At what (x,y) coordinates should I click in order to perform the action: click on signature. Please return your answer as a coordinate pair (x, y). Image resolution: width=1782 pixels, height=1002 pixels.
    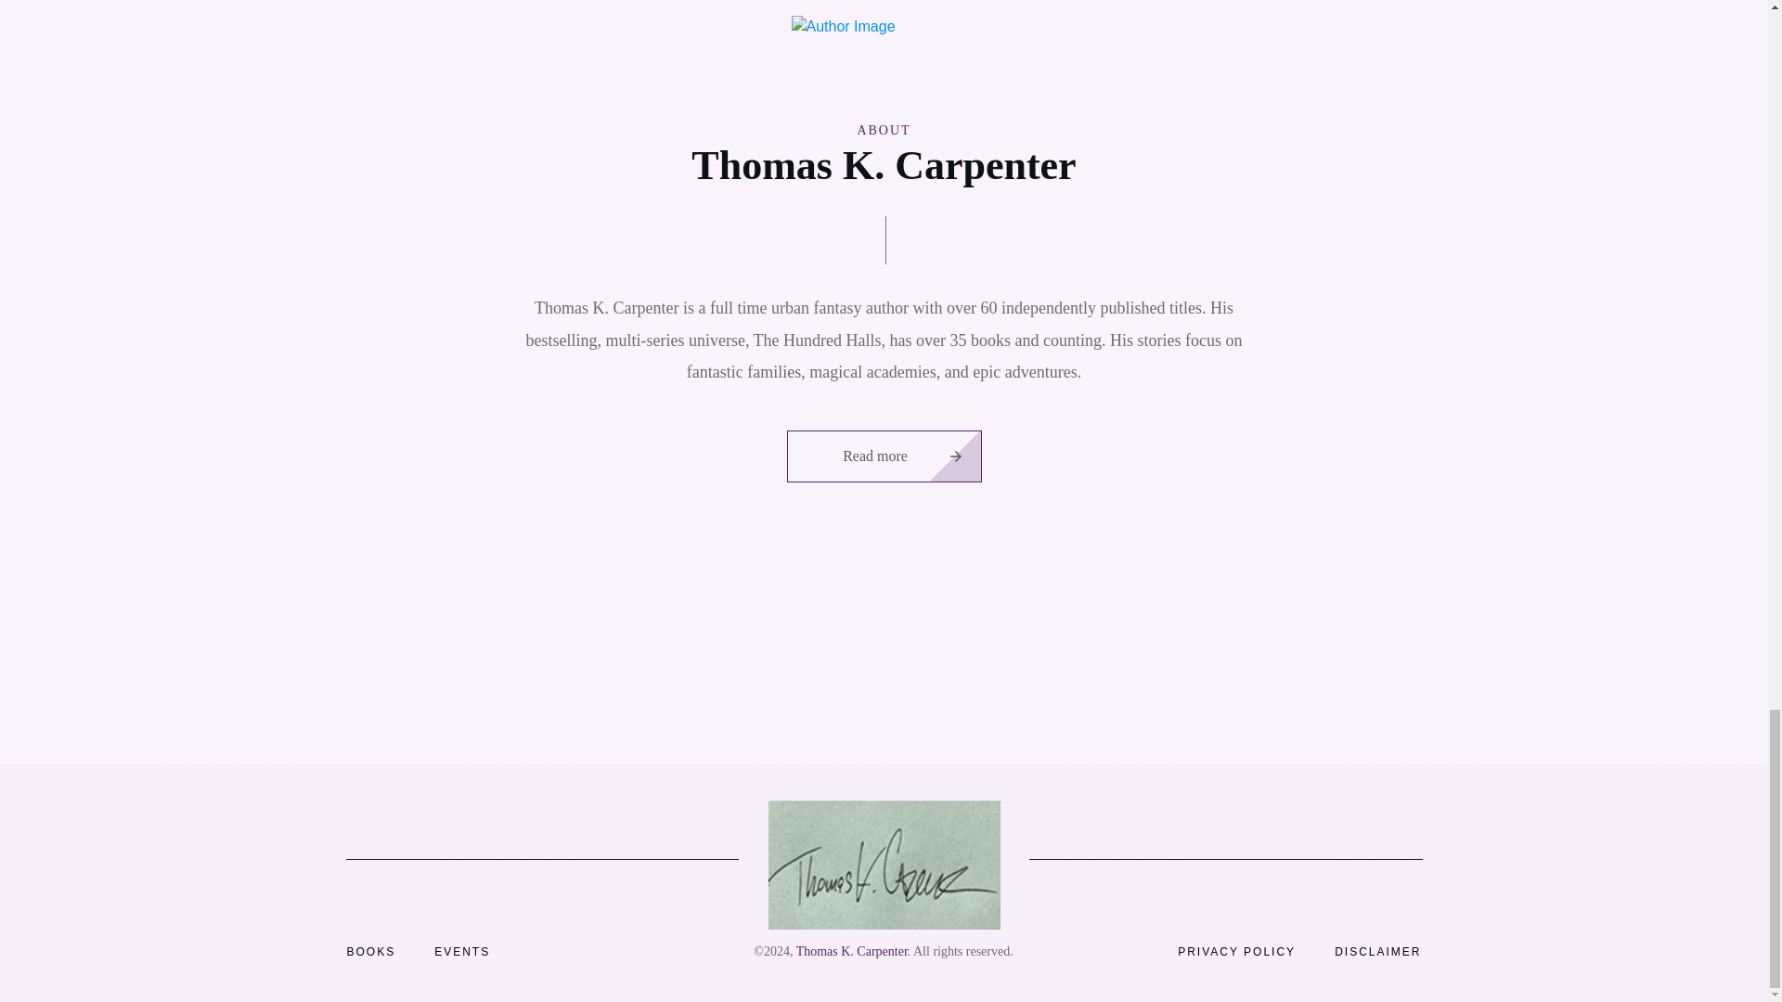
    Looking at the image, I should click on (884, 865).